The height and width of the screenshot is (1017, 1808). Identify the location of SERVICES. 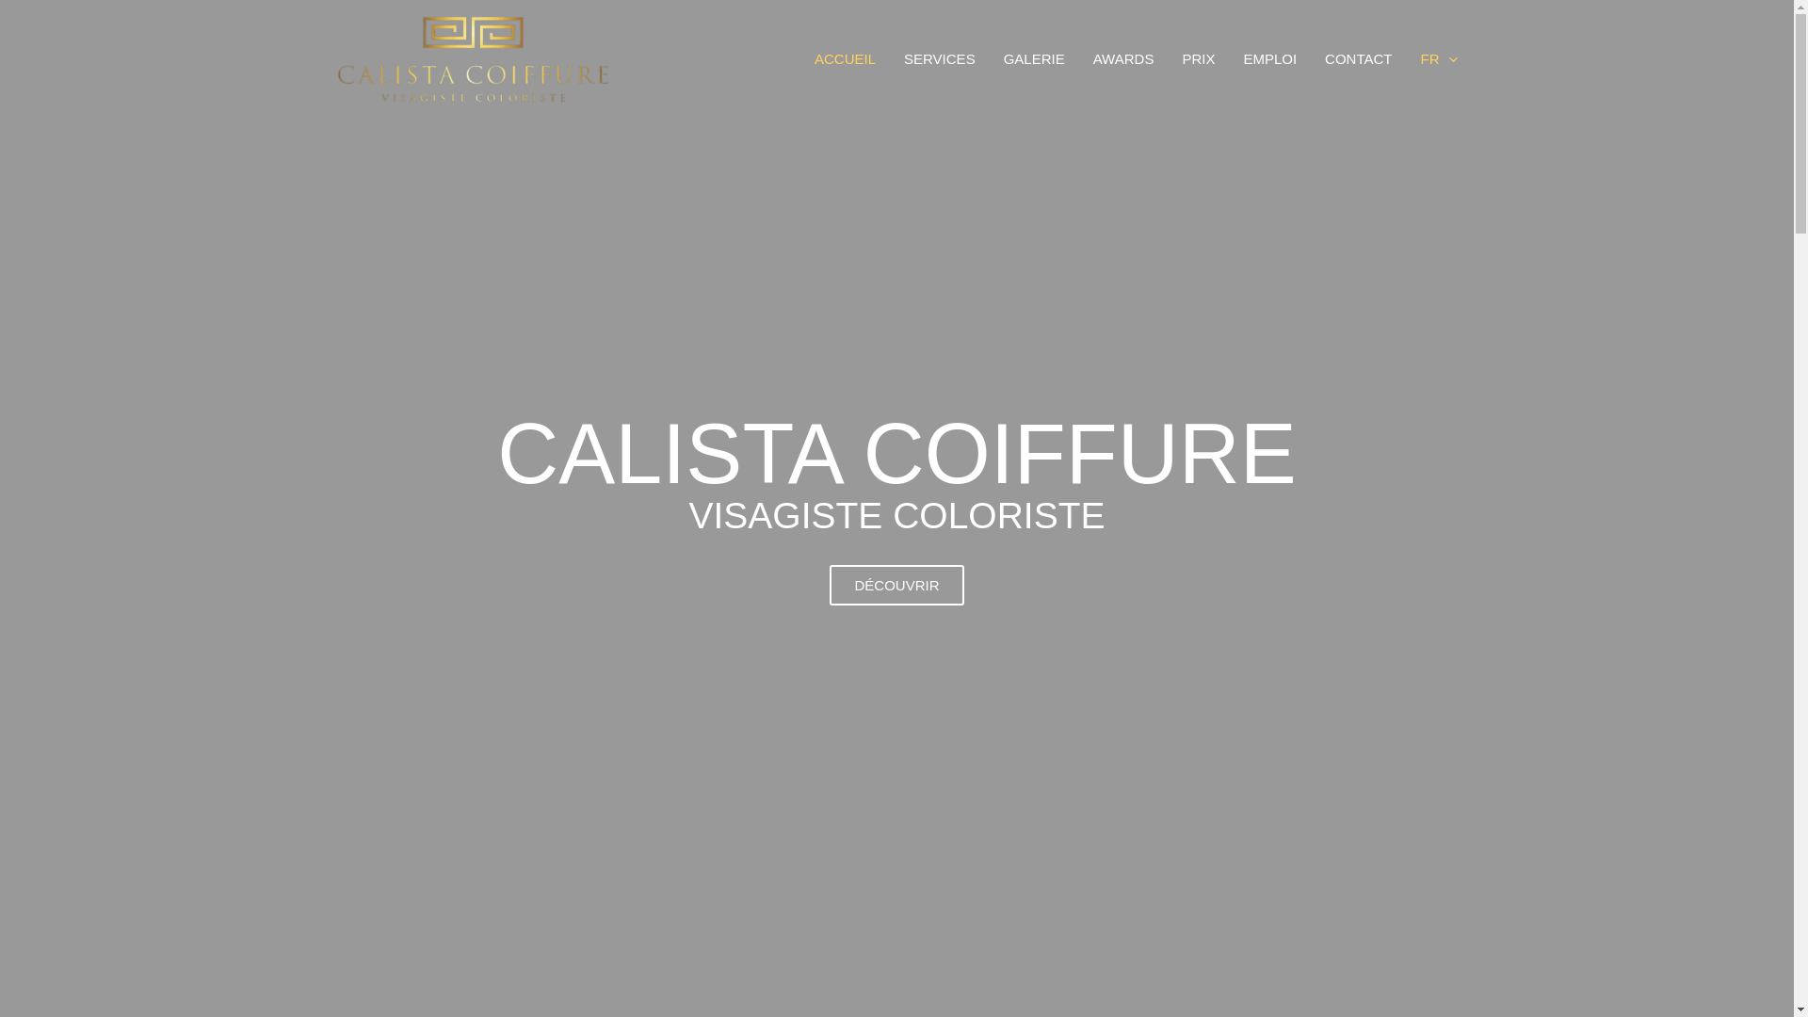
(940, 59).